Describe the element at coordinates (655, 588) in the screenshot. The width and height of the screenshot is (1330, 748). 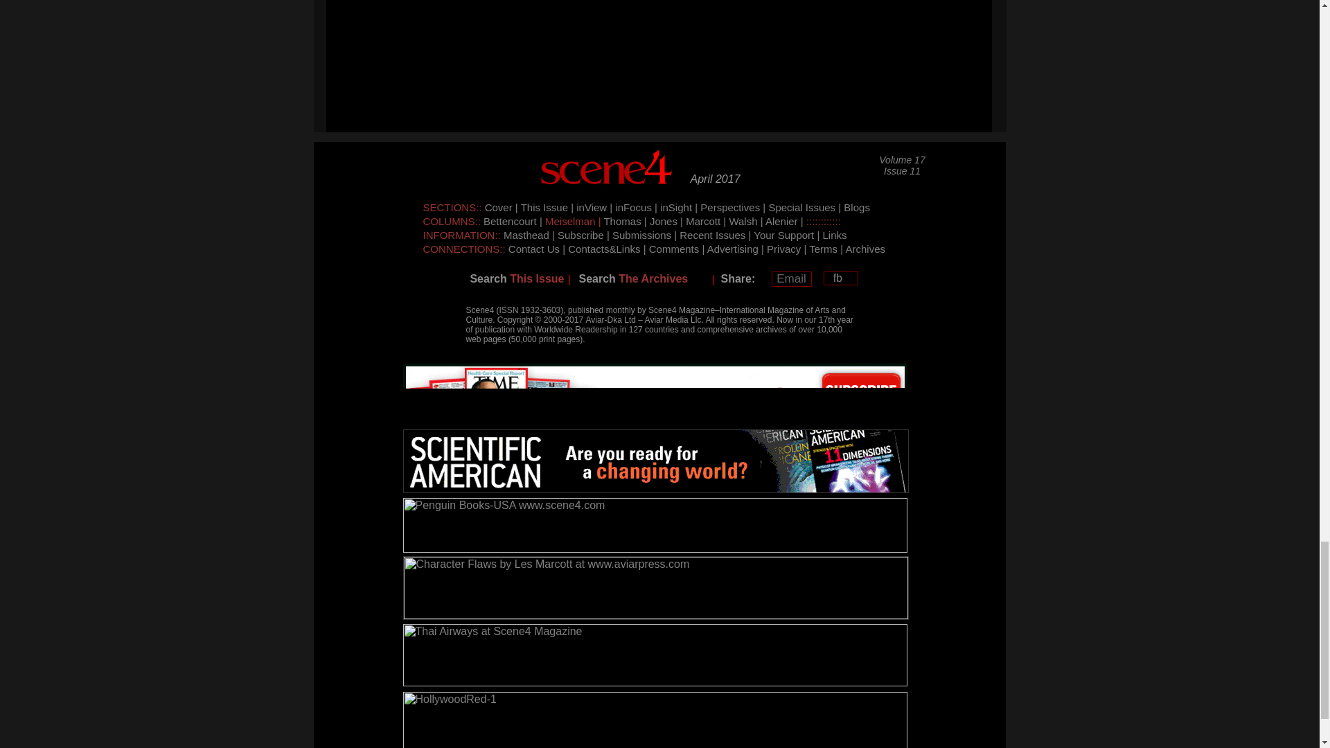
I see `Character Flaws by Les Marcott at www.aviarpress.com` at that location.